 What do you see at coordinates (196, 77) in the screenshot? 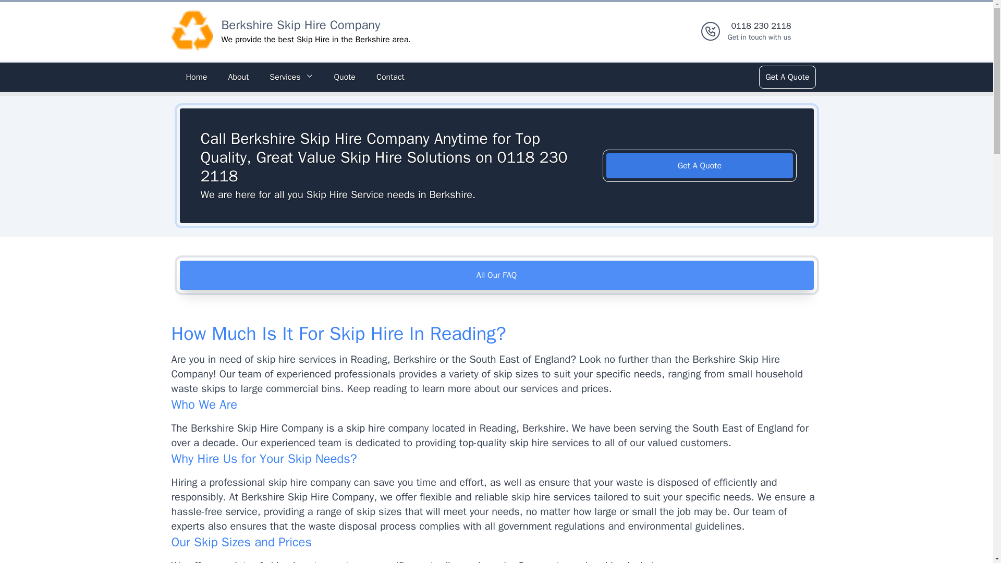
I see `Home` at bounding box center [196, 77].